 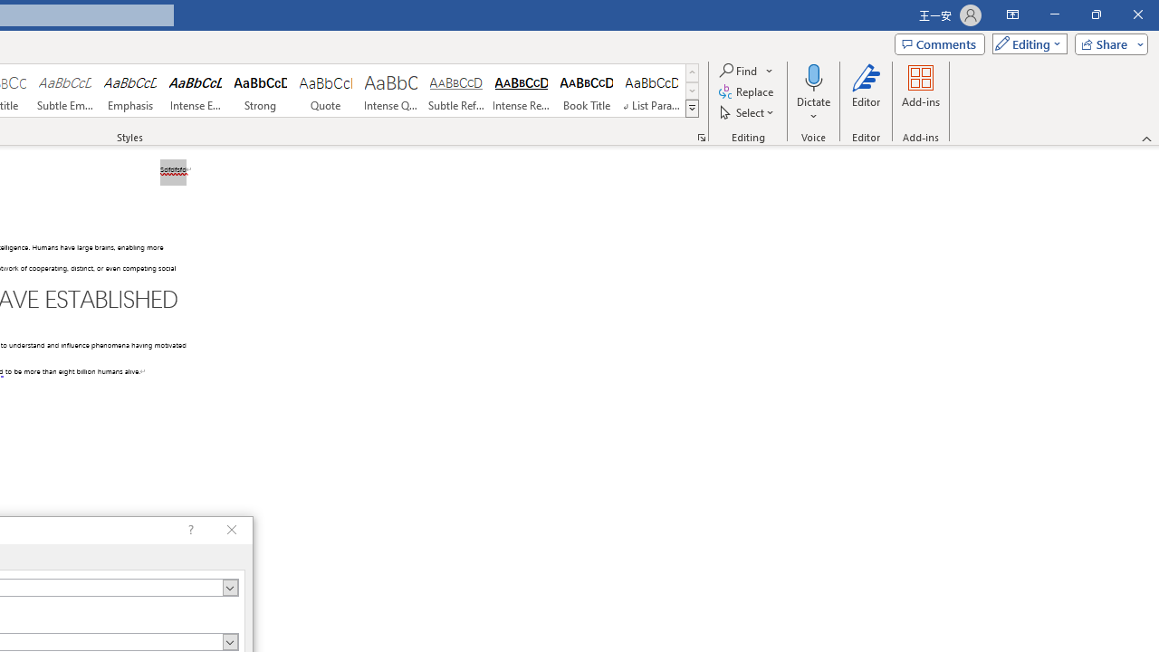 What do you see at coordinates (748, 92) in the screenshot?
I see `Replace...` at bounding box center [748, 92].